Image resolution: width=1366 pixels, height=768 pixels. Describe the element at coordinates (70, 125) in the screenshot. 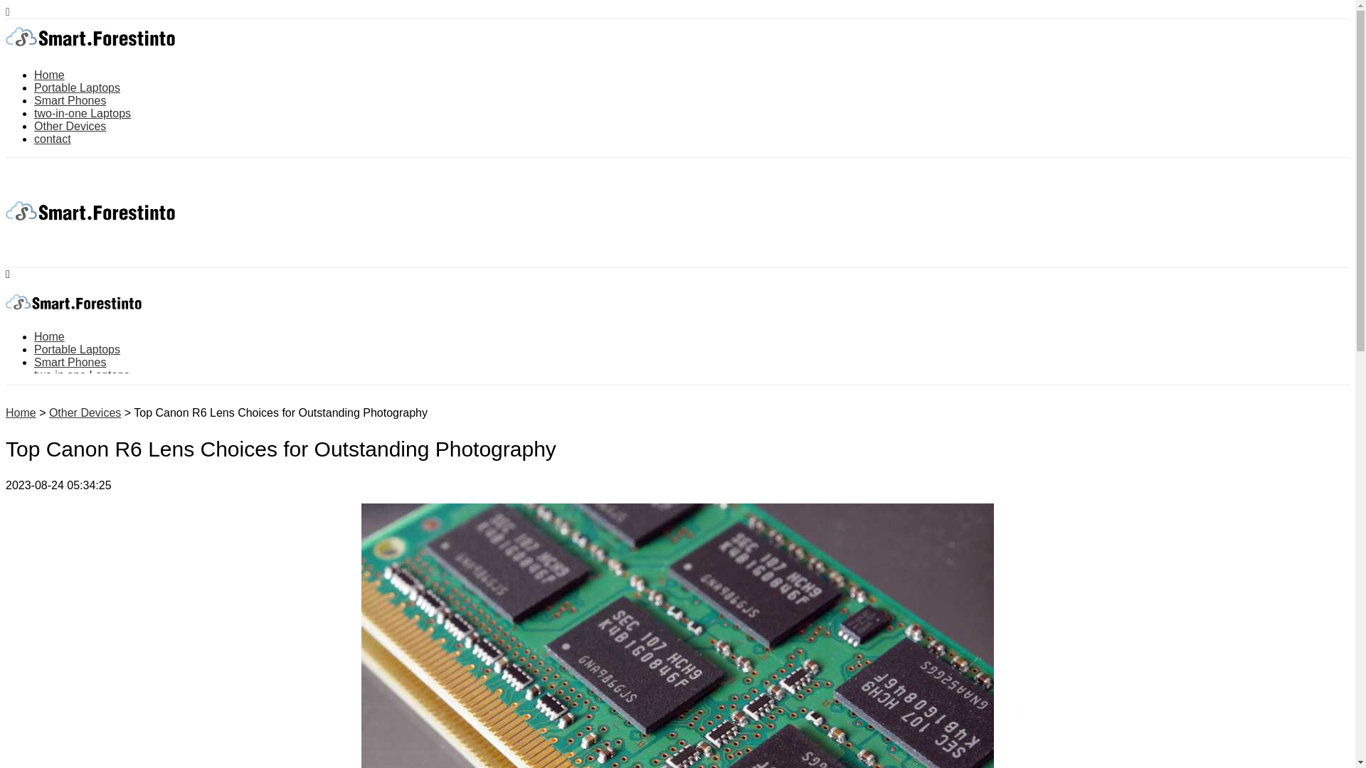

I see `Other Devices` at that location.